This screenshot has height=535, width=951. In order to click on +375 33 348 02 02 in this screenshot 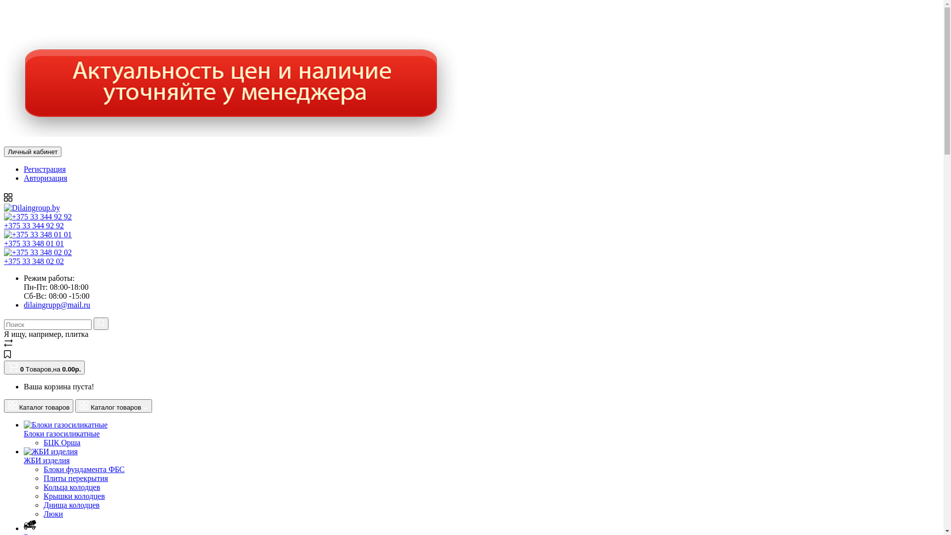, I will do `click(326, 257)`.